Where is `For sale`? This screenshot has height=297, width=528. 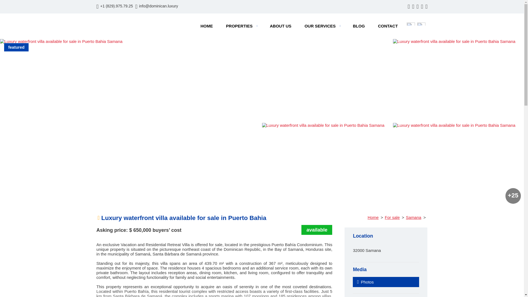 For sale is located at coordinates (392, 217).